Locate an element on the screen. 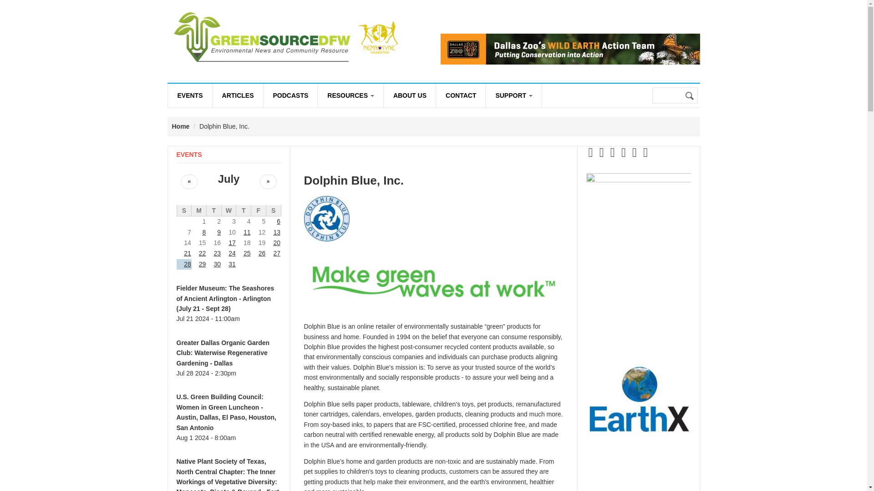 The image size is (874, 491). July is located at coordinates (229, 179).